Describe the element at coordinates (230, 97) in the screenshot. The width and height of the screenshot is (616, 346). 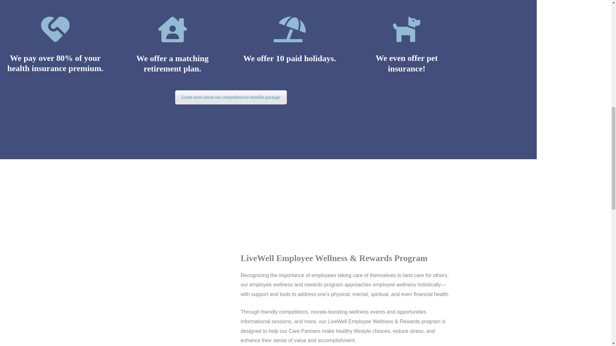
I see `The Nonprofit Difference` at that location.